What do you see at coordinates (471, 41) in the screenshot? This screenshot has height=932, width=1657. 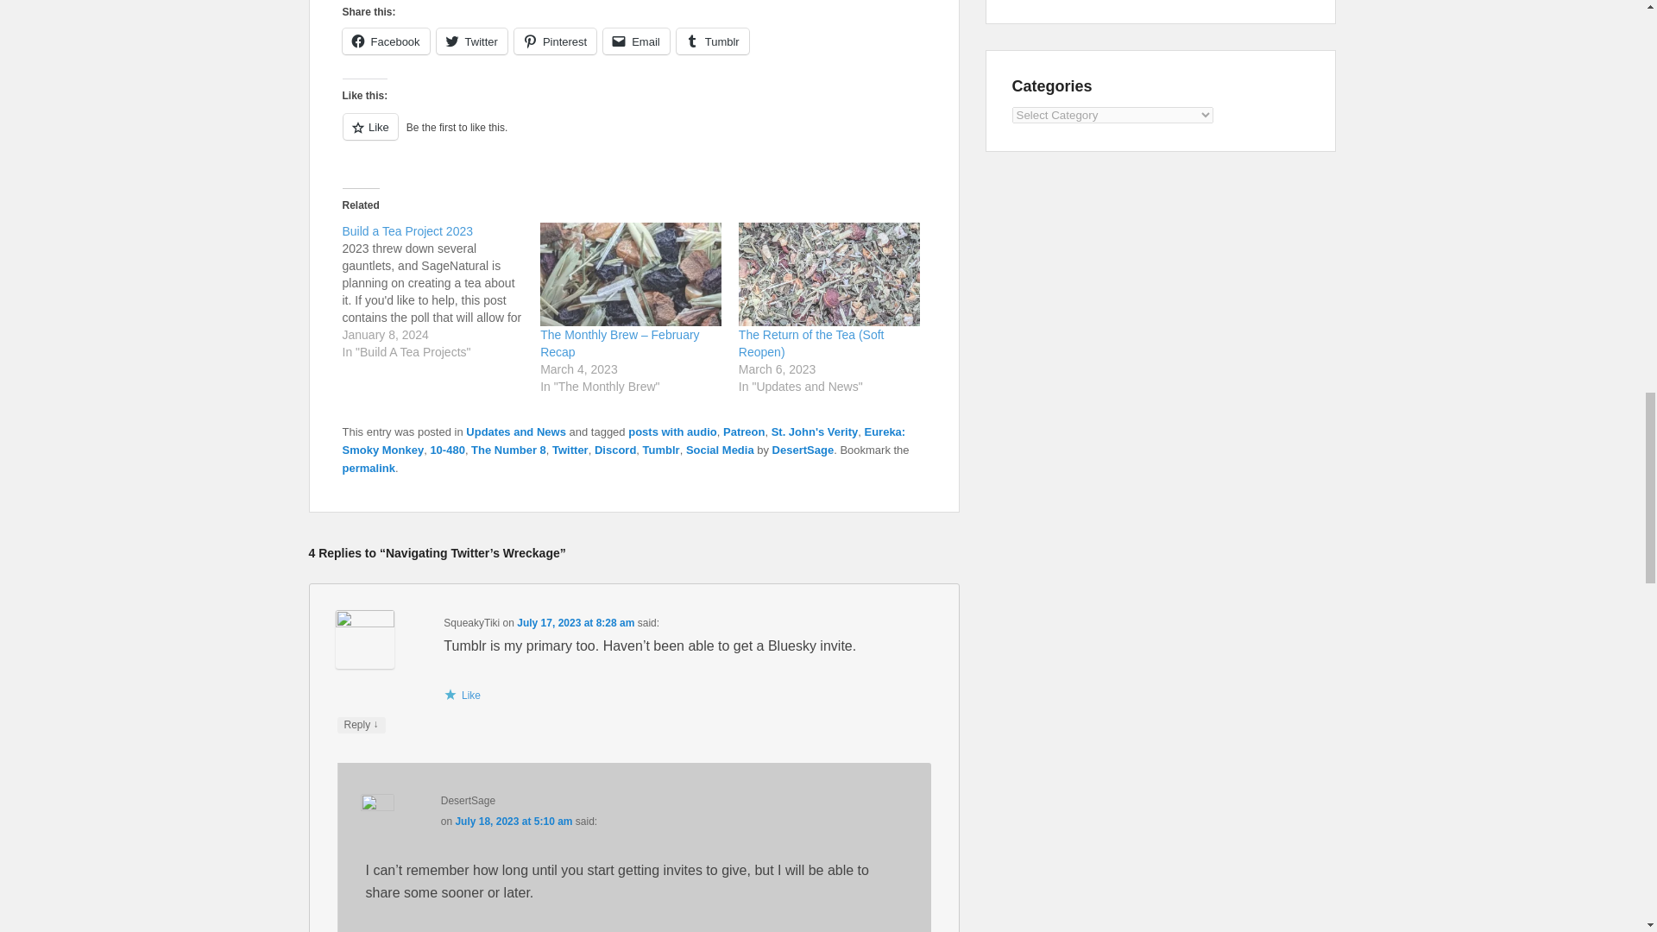 I see `Twitter` at bounding box center [471, 41].